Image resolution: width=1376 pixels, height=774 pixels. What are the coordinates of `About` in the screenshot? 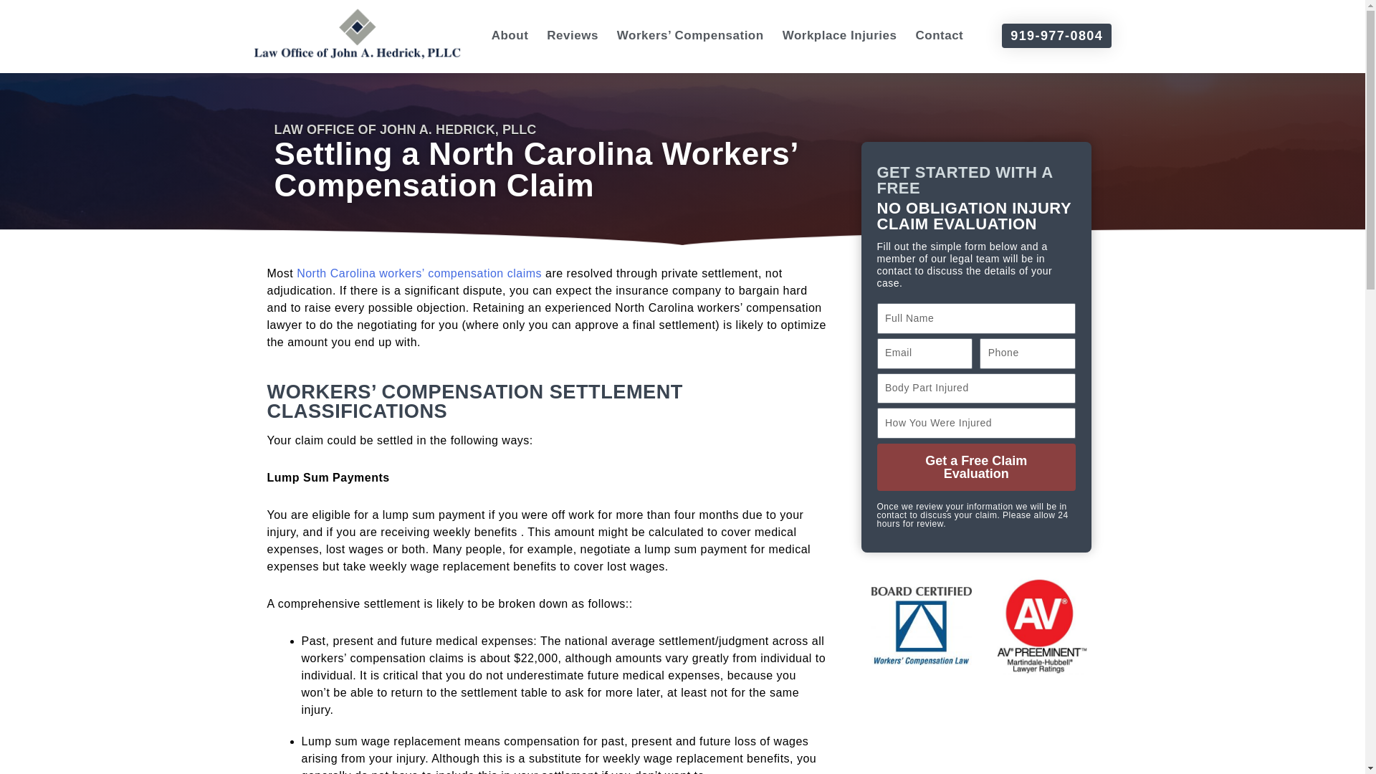 It's located at (510, 36).